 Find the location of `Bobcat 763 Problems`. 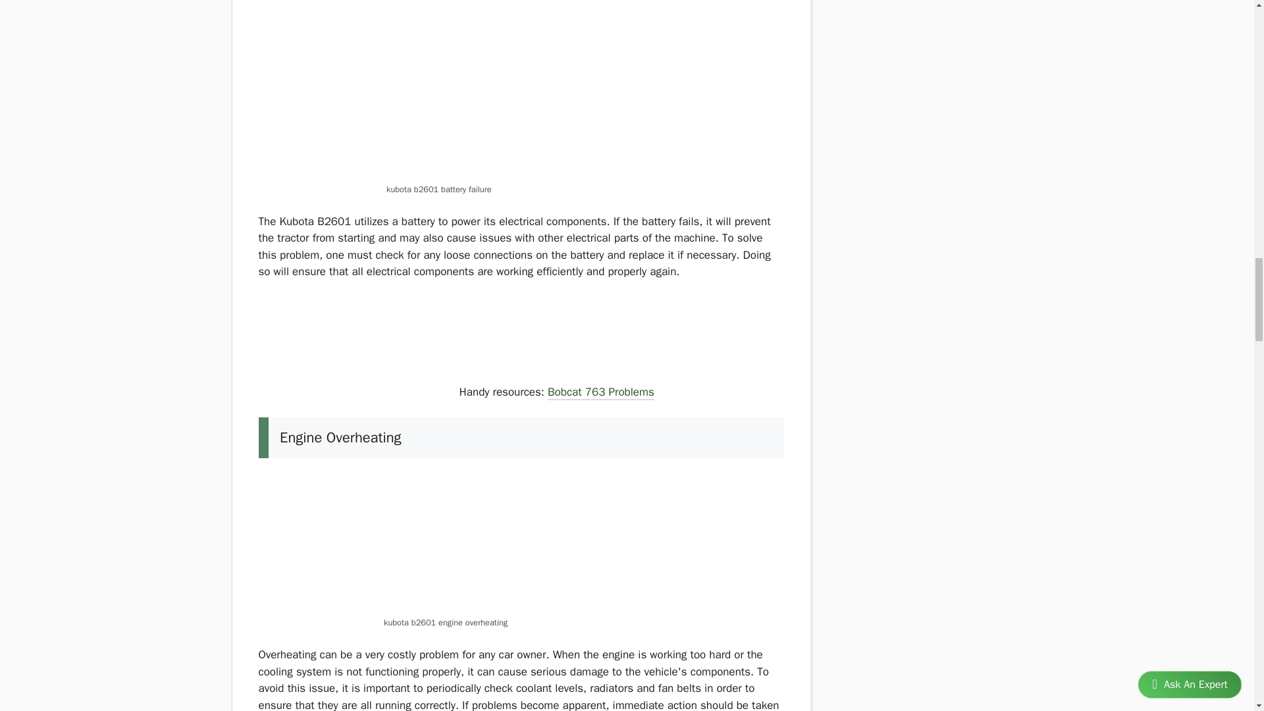

Bobcat 763 Problems is located at coordinates (600, 394).